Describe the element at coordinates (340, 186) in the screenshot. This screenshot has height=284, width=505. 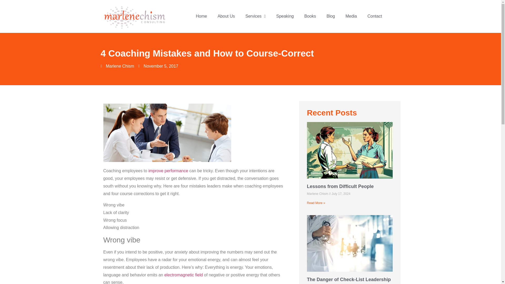
I see `Lessons from Difficult People` at that location.